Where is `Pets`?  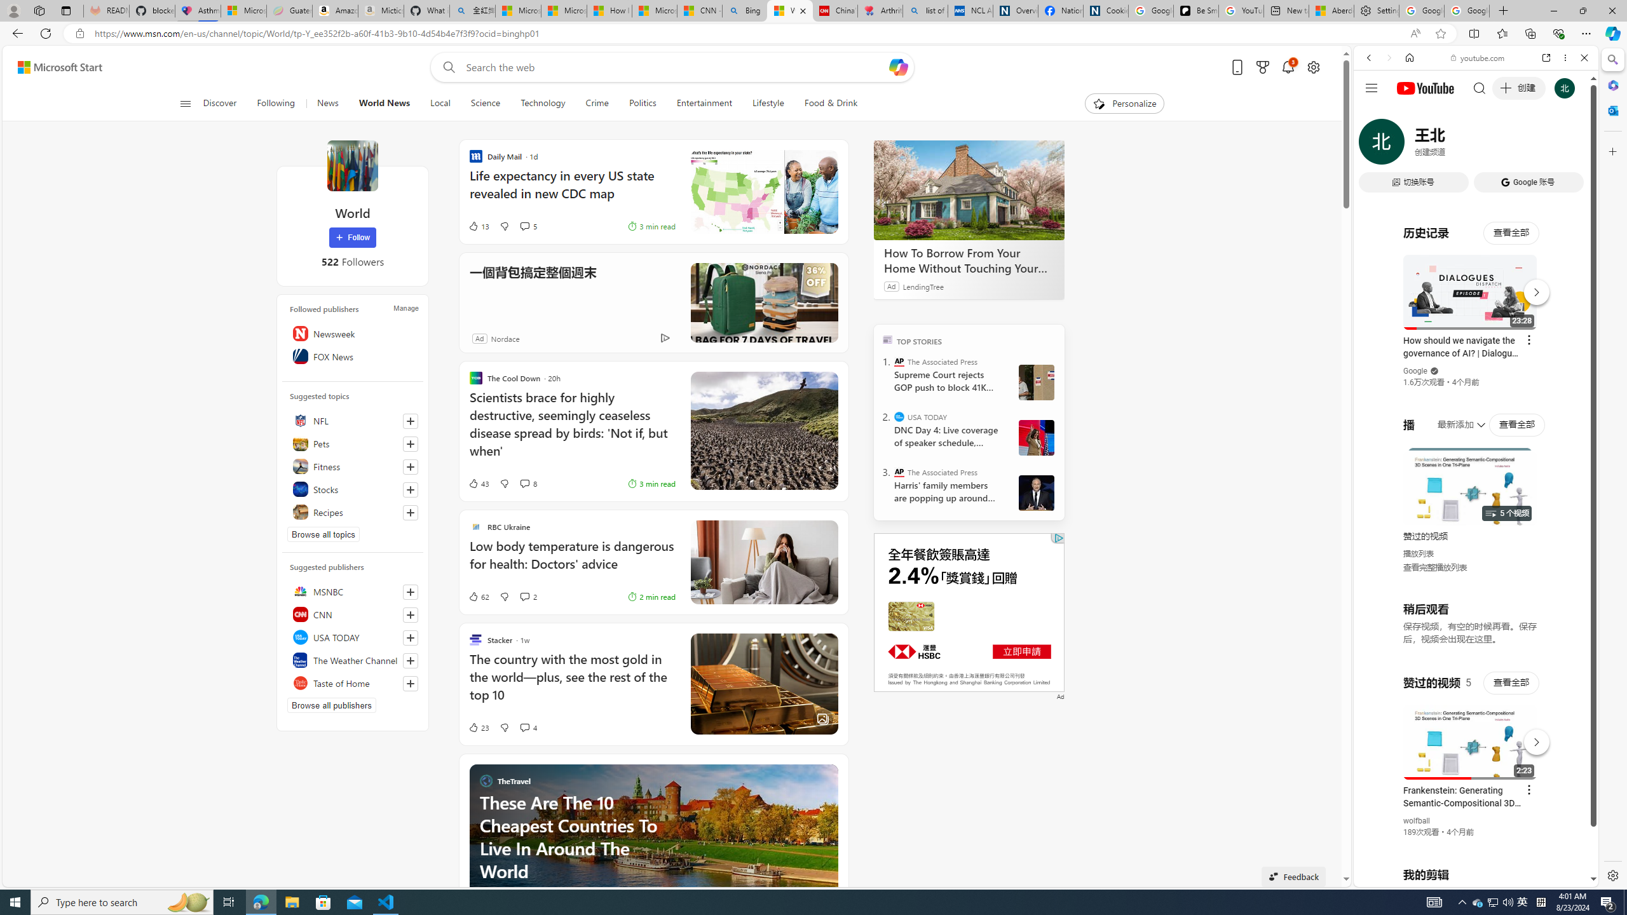 Pets is located at coordinates (353, 444).